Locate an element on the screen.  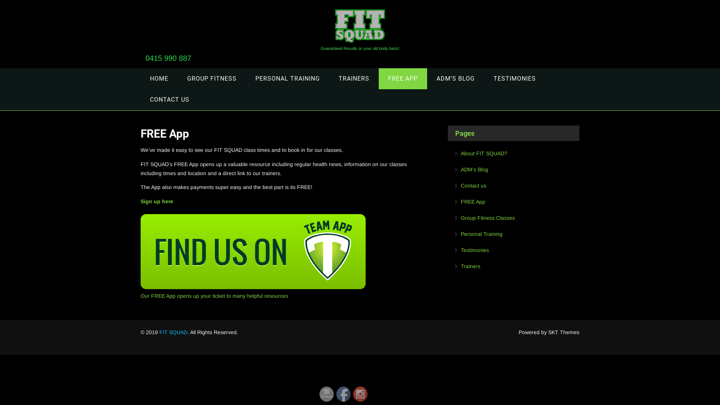
Testimonies is located at coordinates (475, 253).